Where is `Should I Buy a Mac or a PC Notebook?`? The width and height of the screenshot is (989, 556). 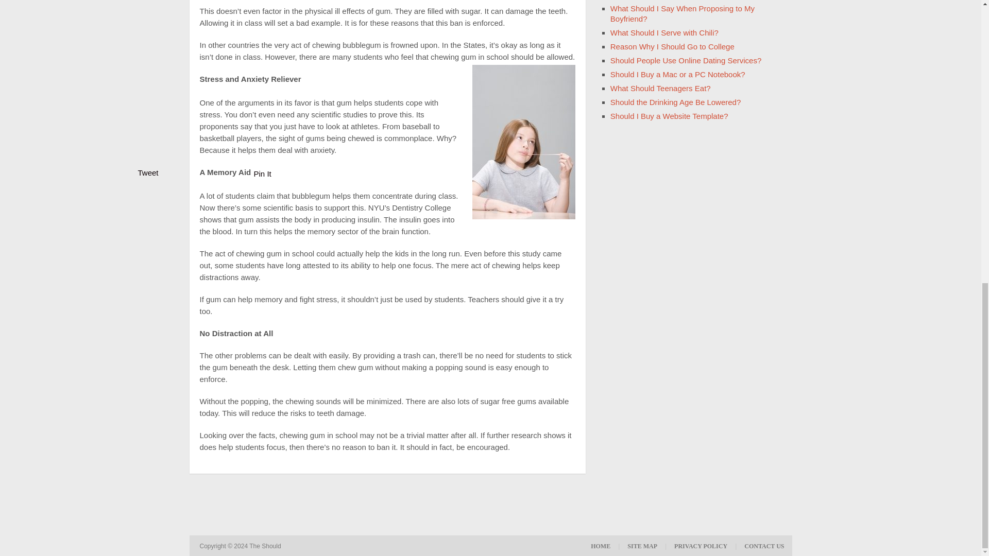
Should I Buy a Mac or a PC Notebook? is located at coordinates (678, 74).